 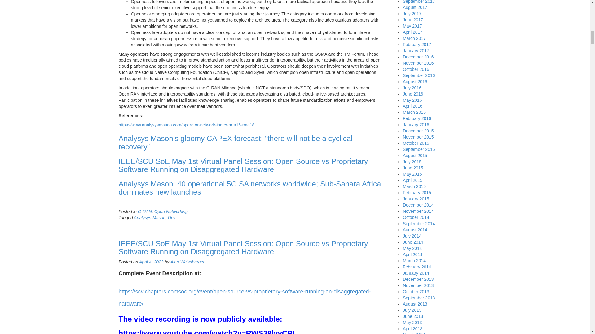 I want to click on Dell, so click(x=172, y=217).